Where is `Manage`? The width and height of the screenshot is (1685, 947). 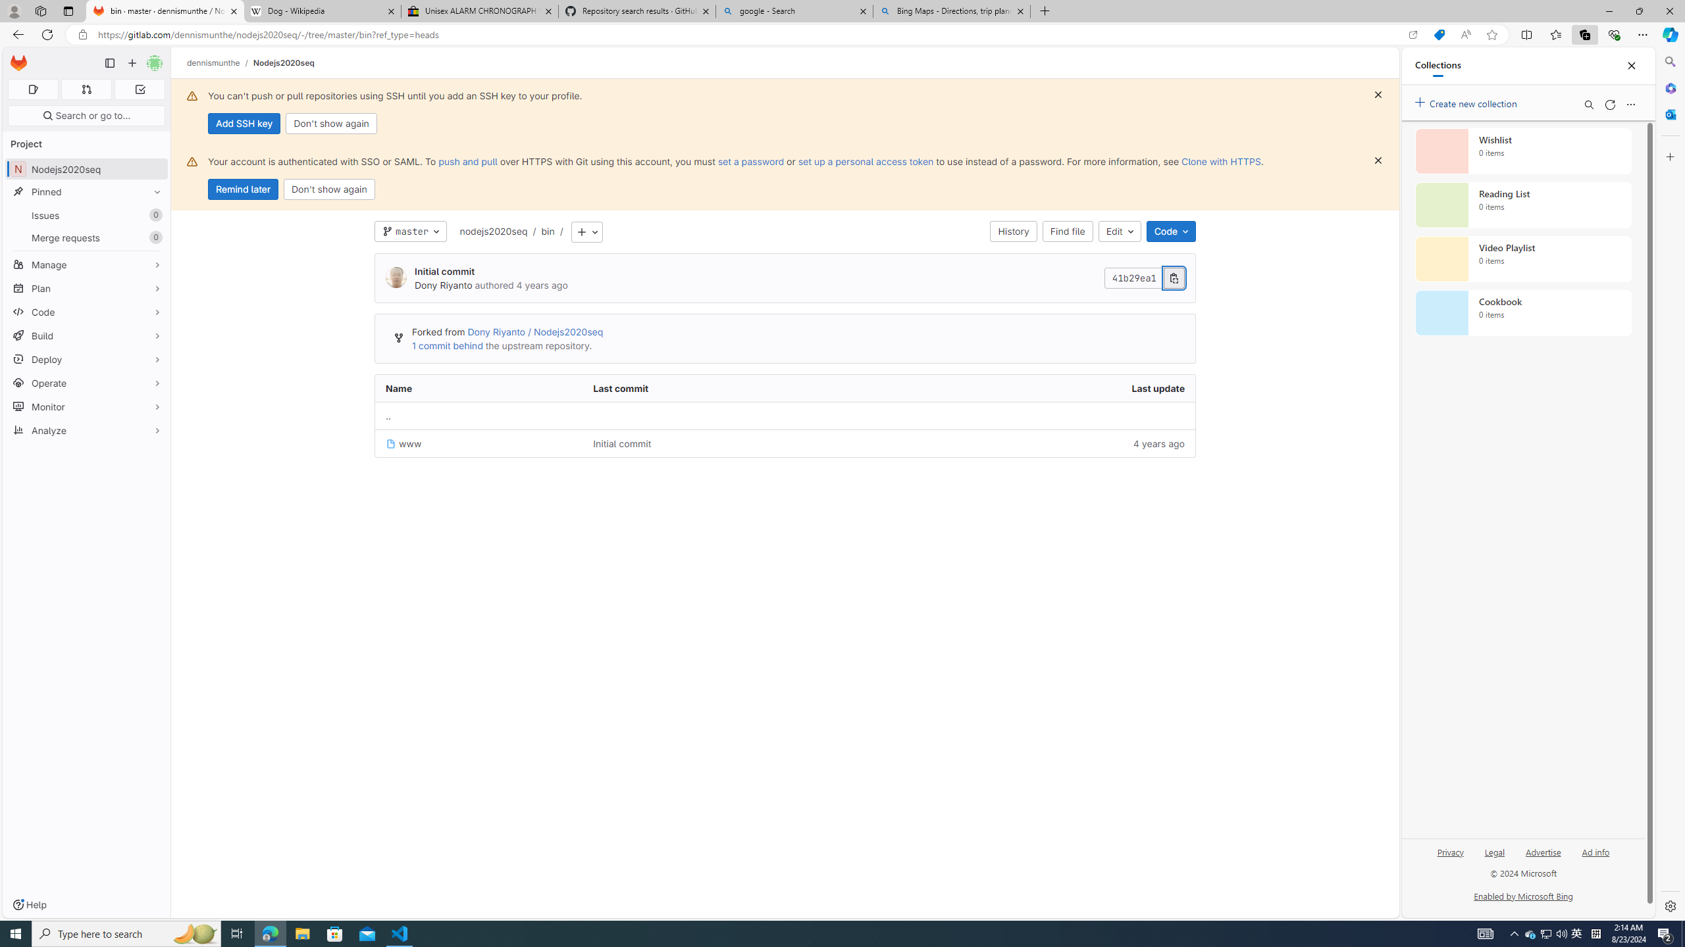 Manage is located at coordinates (87, 264).